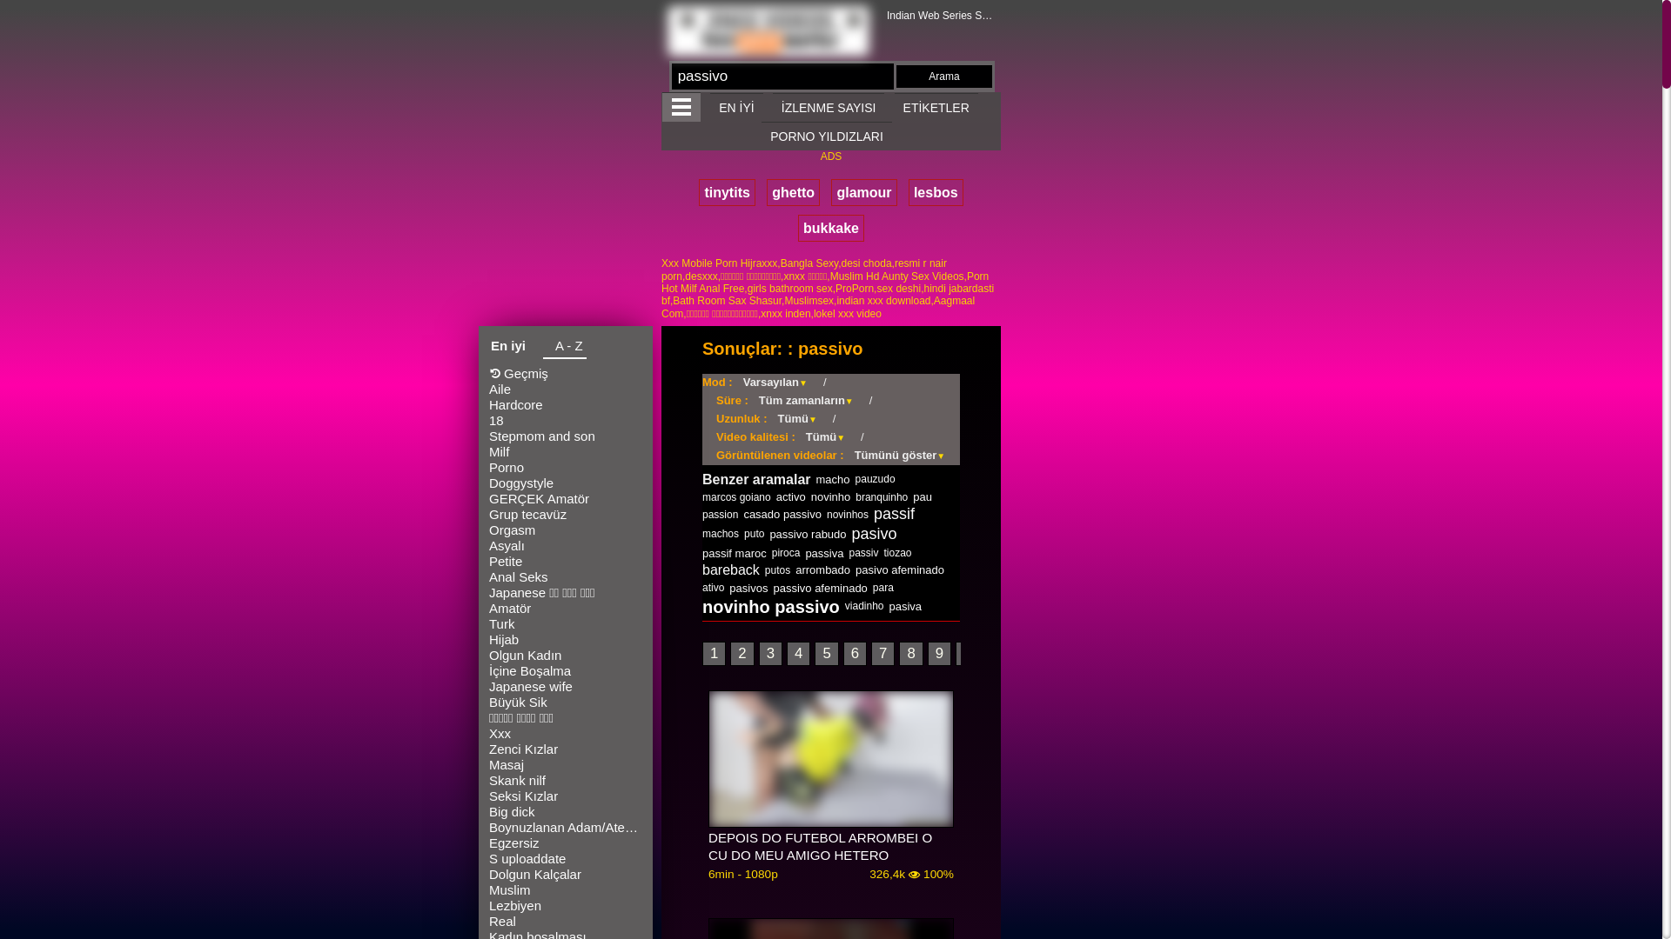 The image size is (1671, 939). Describe the element at coordinates (876, 479) in the screenshot. I see `pauzudo` at that location.